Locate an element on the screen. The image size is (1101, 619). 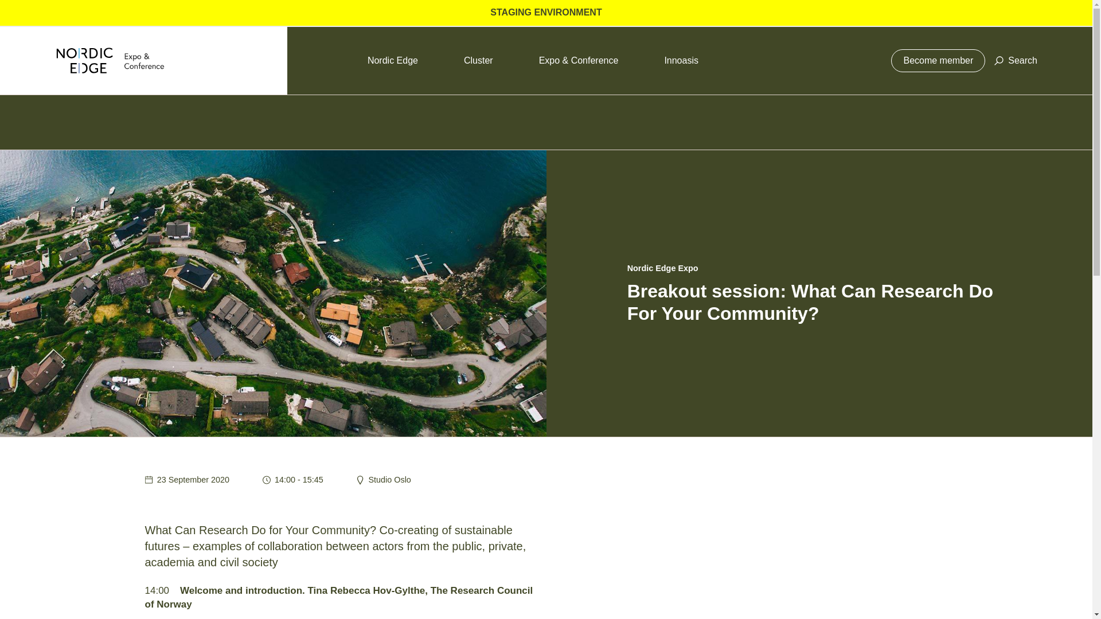
Search is located at coordinates (1015, 61).